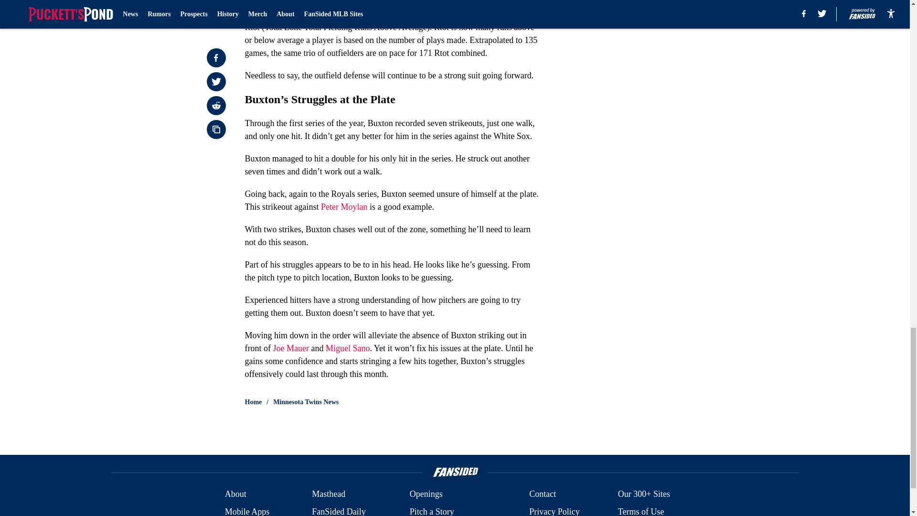 Image resolution: width=917 pixels, height=516 pixels. What do you see at coordinates (235, 494) in the screenshot?
I see `About` at bounding box center [235, 494].